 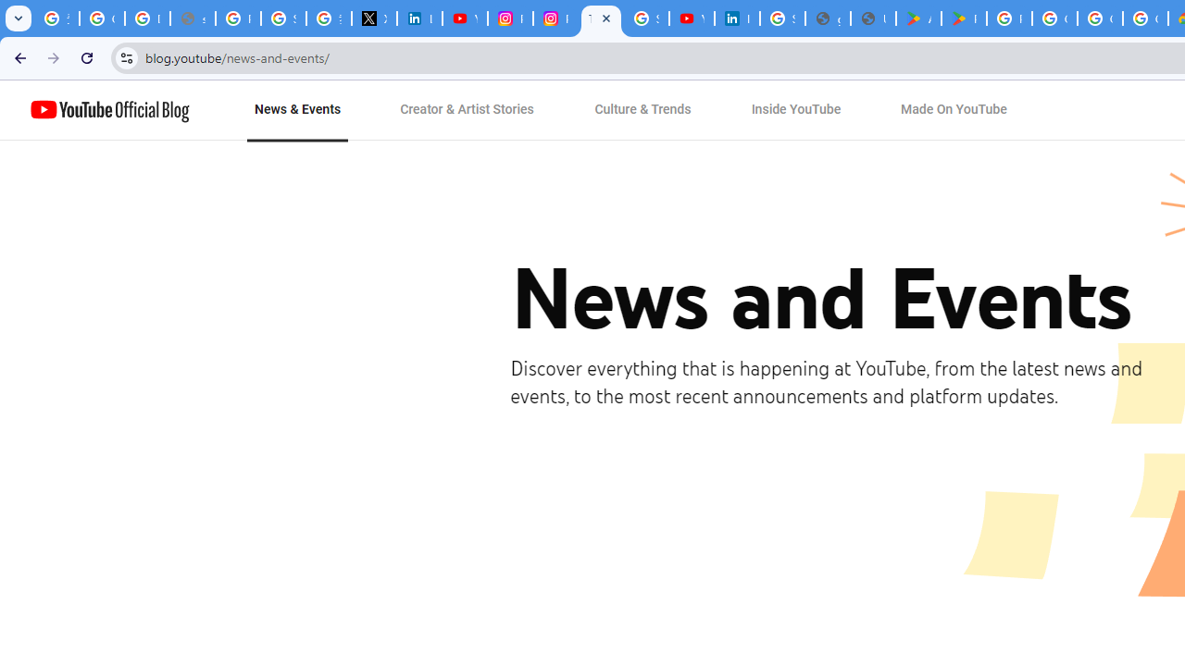 What do you see at coordinates (298, 110) in the screenshot?
I see `News & Events` at bounding box center [298, 110].